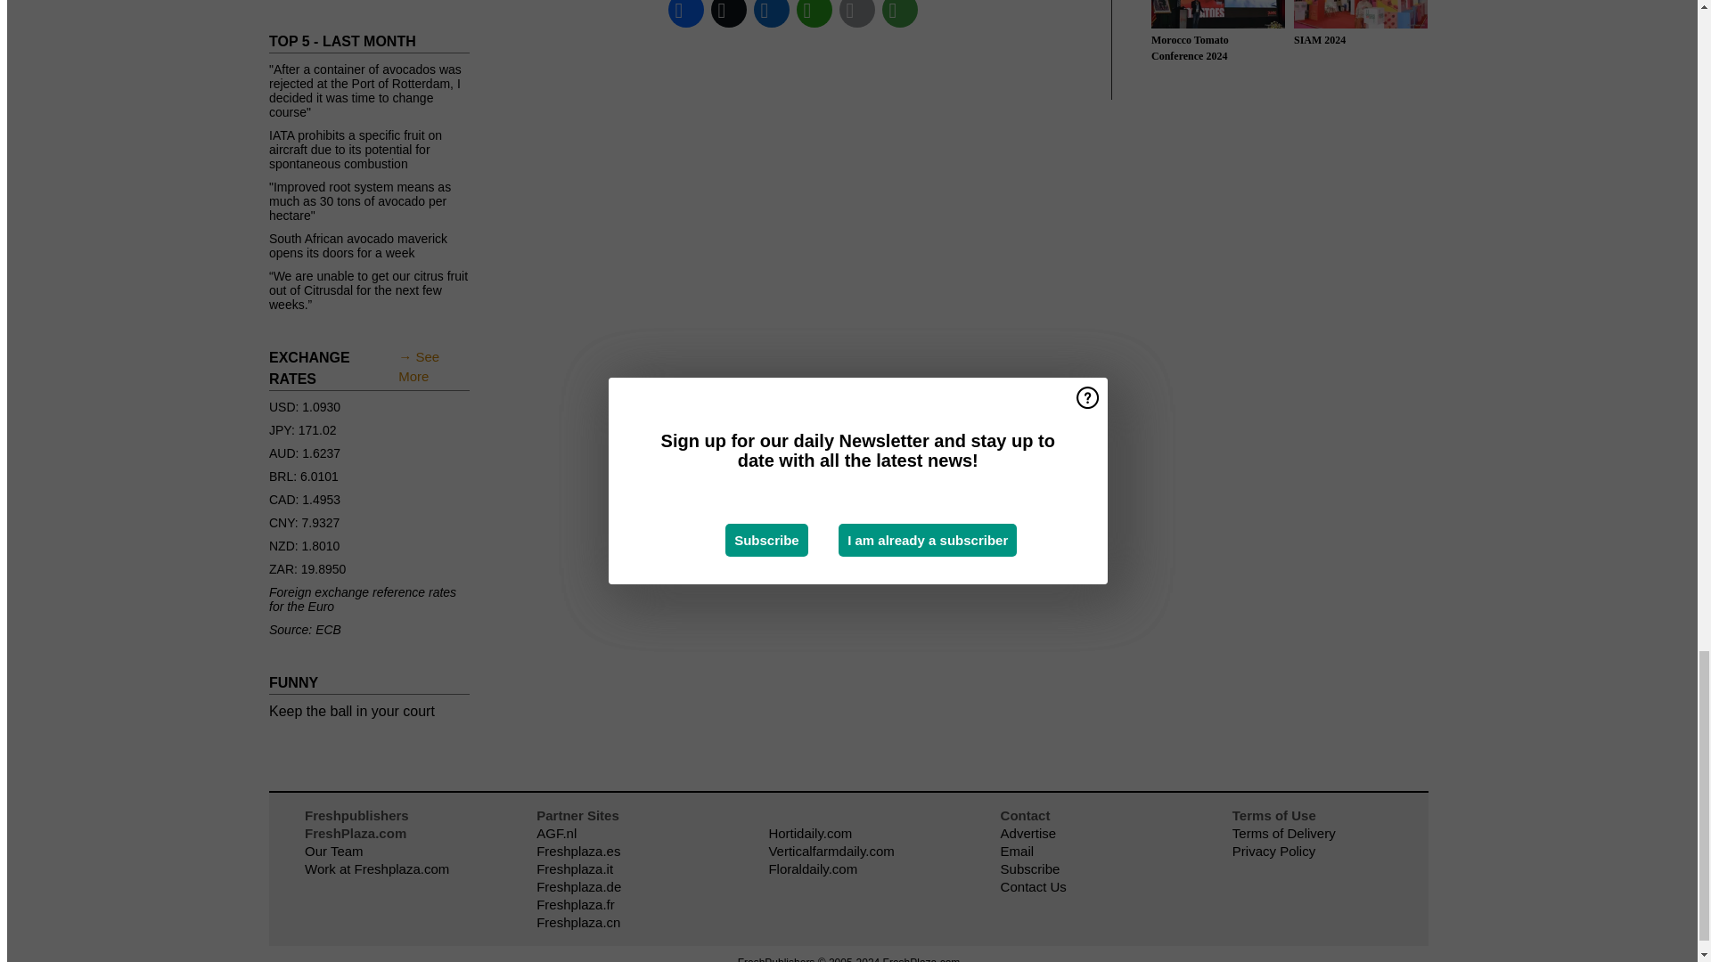 The width and height of the screenshot is (1711, 962). What do you see at coordinates (772, 15) in the screenshot?
I see `LinkedIn` at bounding box center [772, 15].